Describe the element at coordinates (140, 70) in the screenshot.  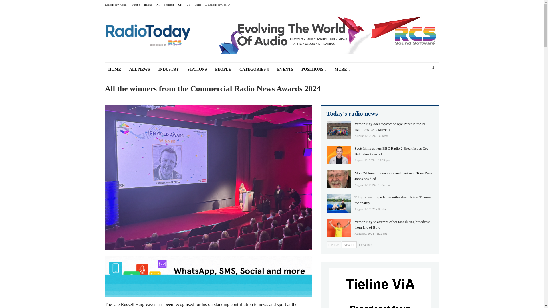
I see `ALL NEWS` at that location.